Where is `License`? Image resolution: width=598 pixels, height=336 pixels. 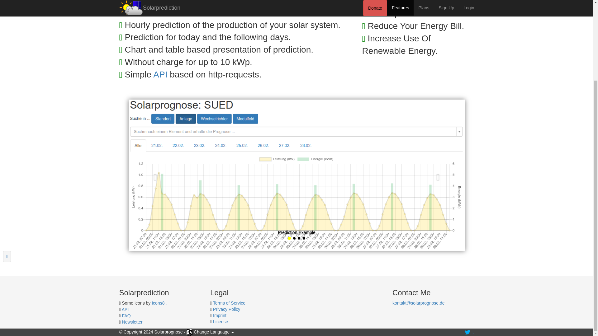
License is located at coordinates (220, 322).